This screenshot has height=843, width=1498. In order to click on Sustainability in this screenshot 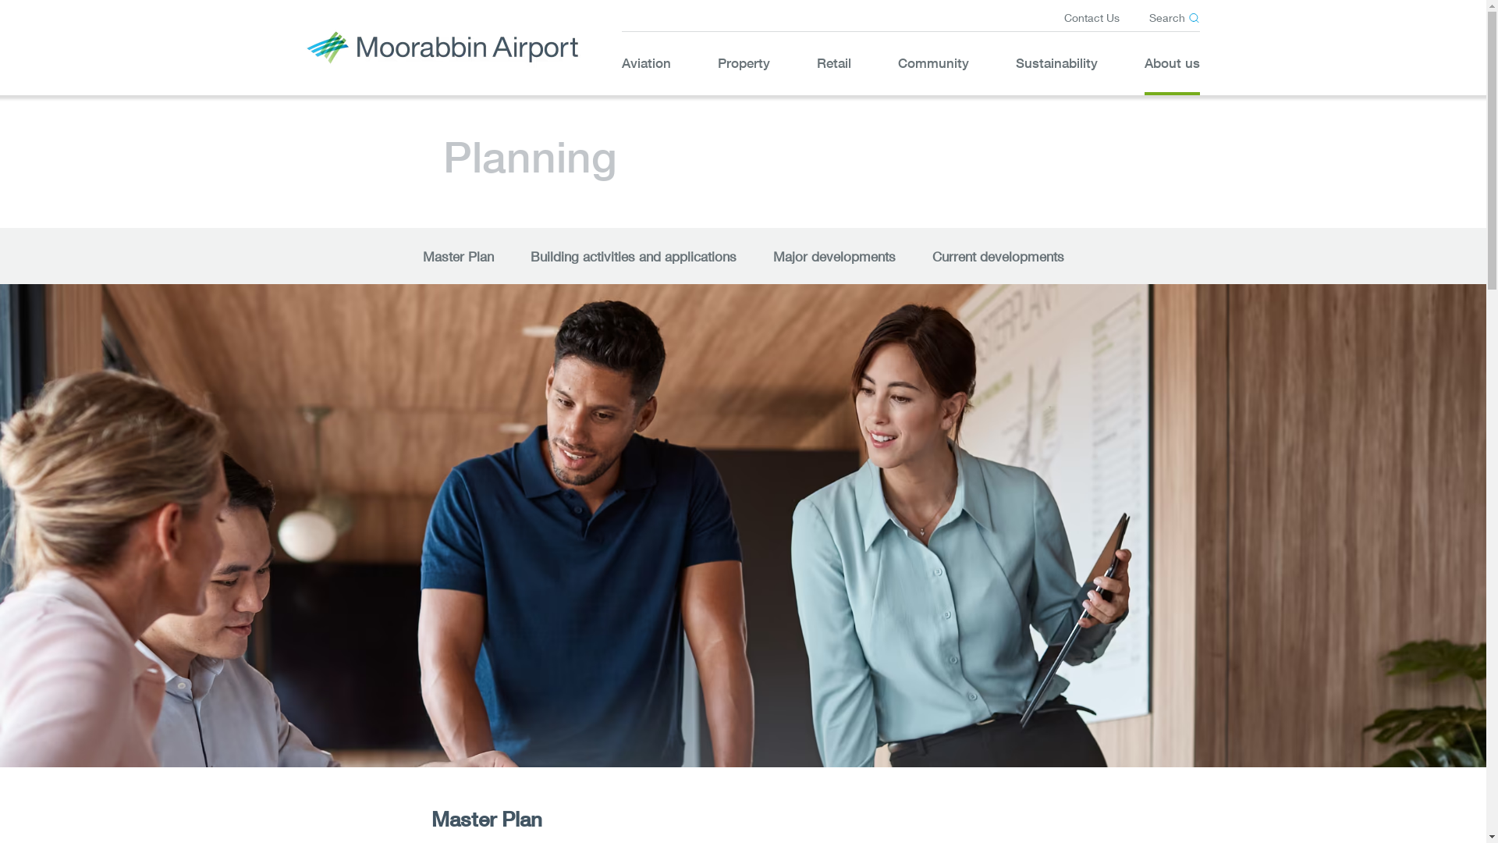, I will do `click(1056, 63)`.